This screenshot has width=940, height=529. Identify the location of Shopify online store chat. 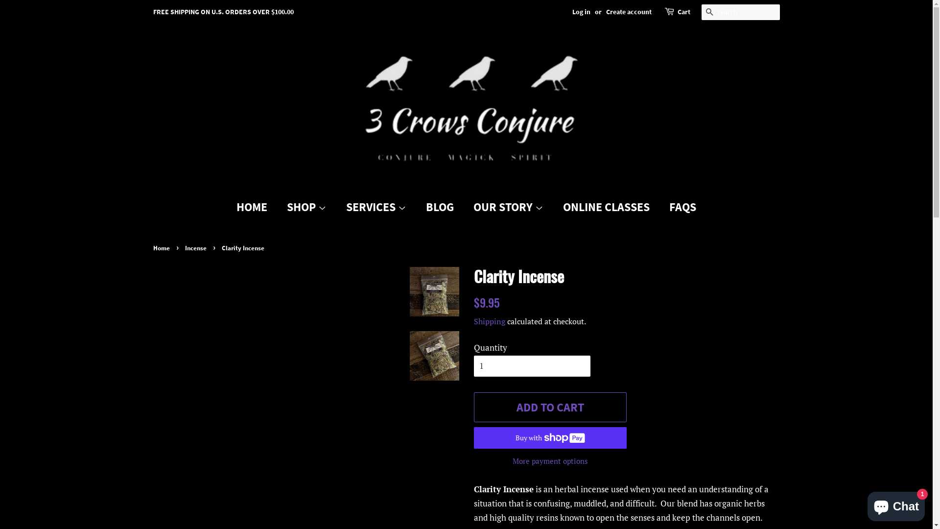
(896, 505).